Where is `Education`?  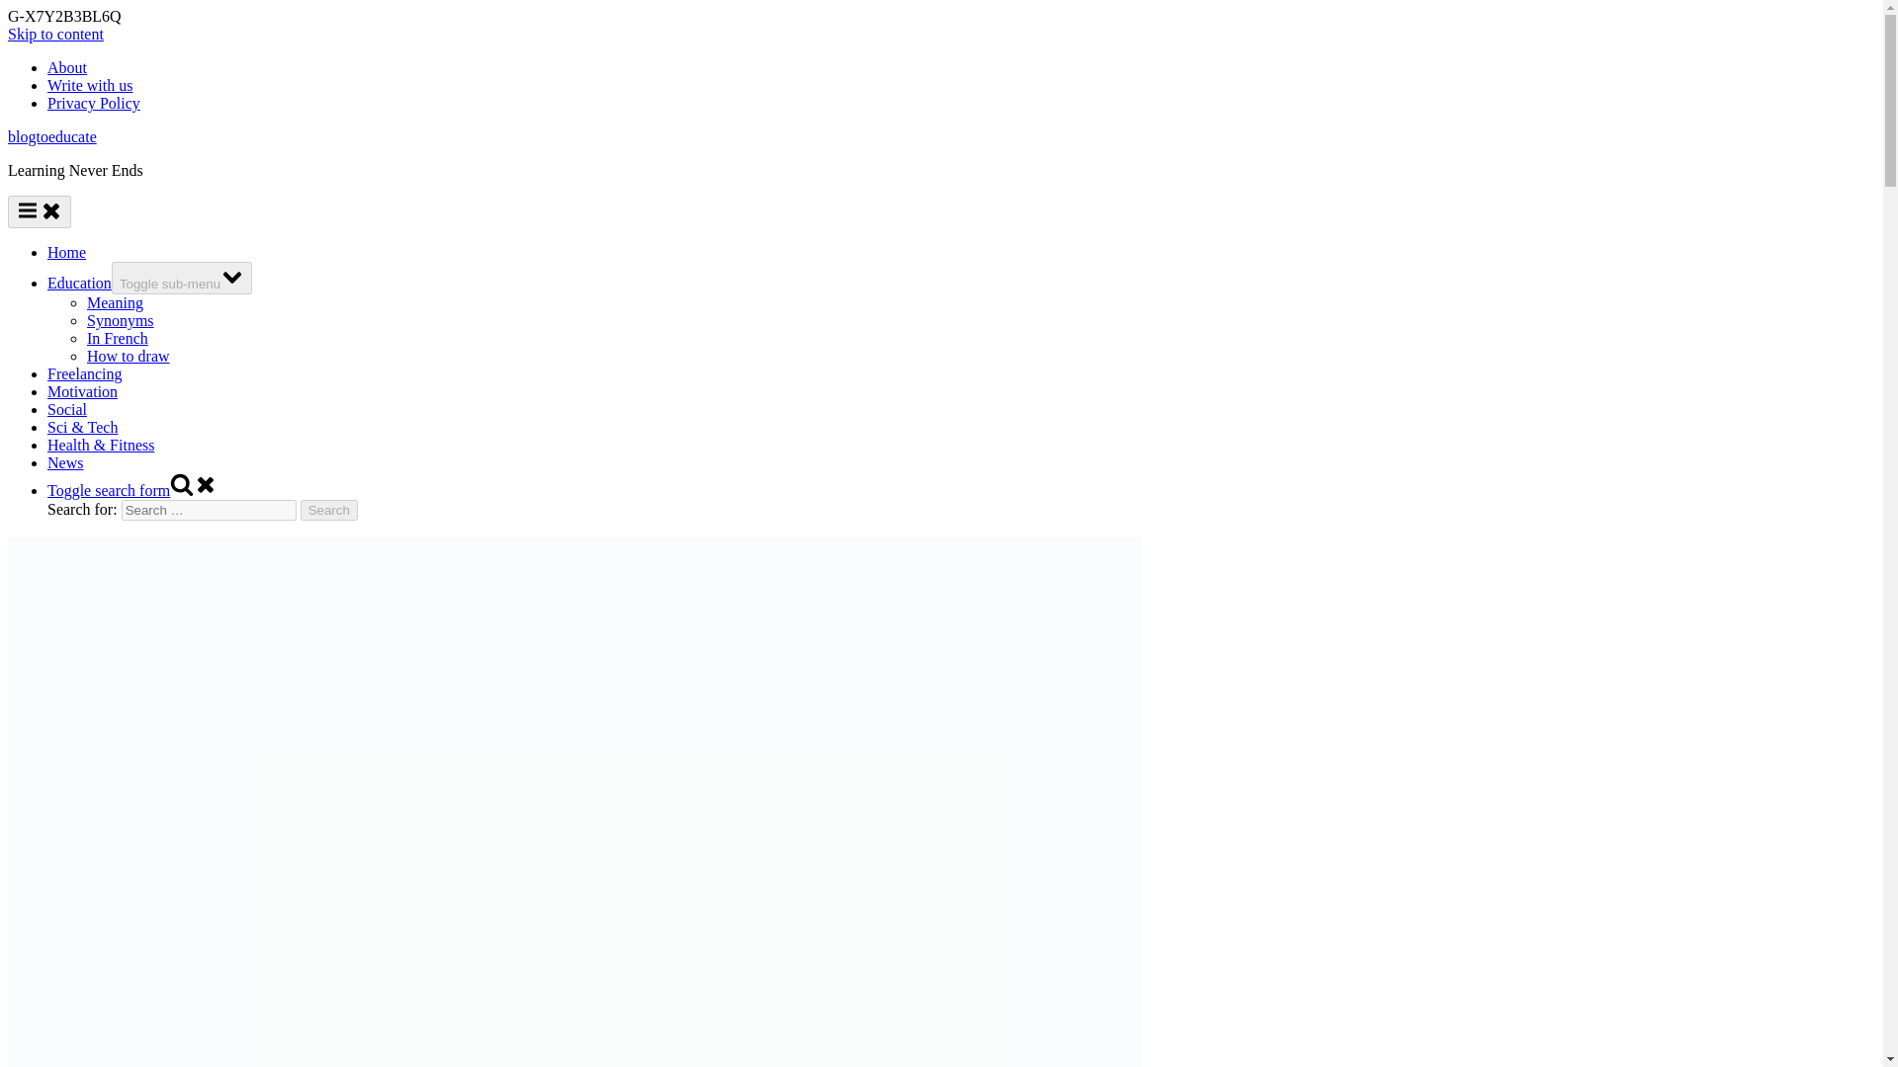
Education is located at coordinates (79, 283).